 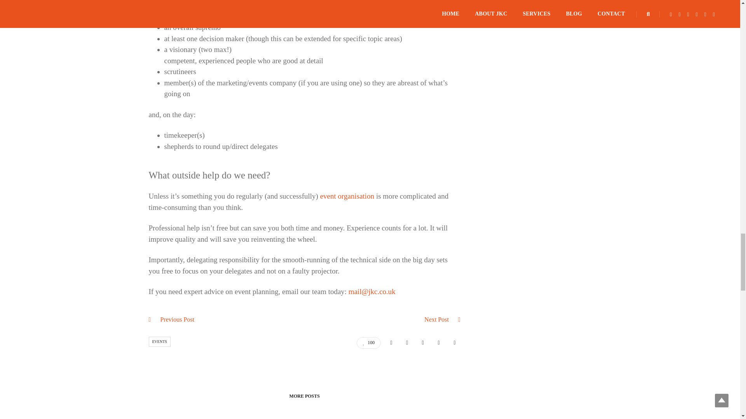 What do you see at coordinates (368, 342) in the screenshot?
I see `Unlike` at bounding box center [368, 342].